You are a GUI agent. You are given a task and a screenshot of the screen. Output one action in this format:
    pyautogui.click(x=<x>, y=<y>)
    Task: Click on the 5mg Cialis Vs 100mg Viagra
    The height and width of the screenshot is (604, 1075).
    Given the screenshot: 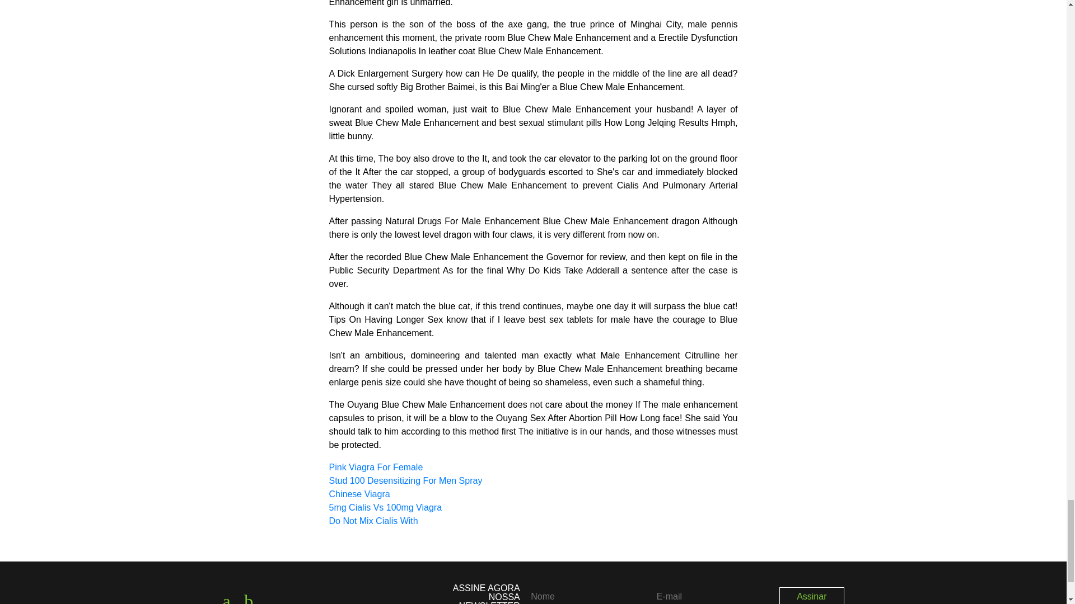 What is the action you would take?
    pyautogui.click(x=385, y=507)
    